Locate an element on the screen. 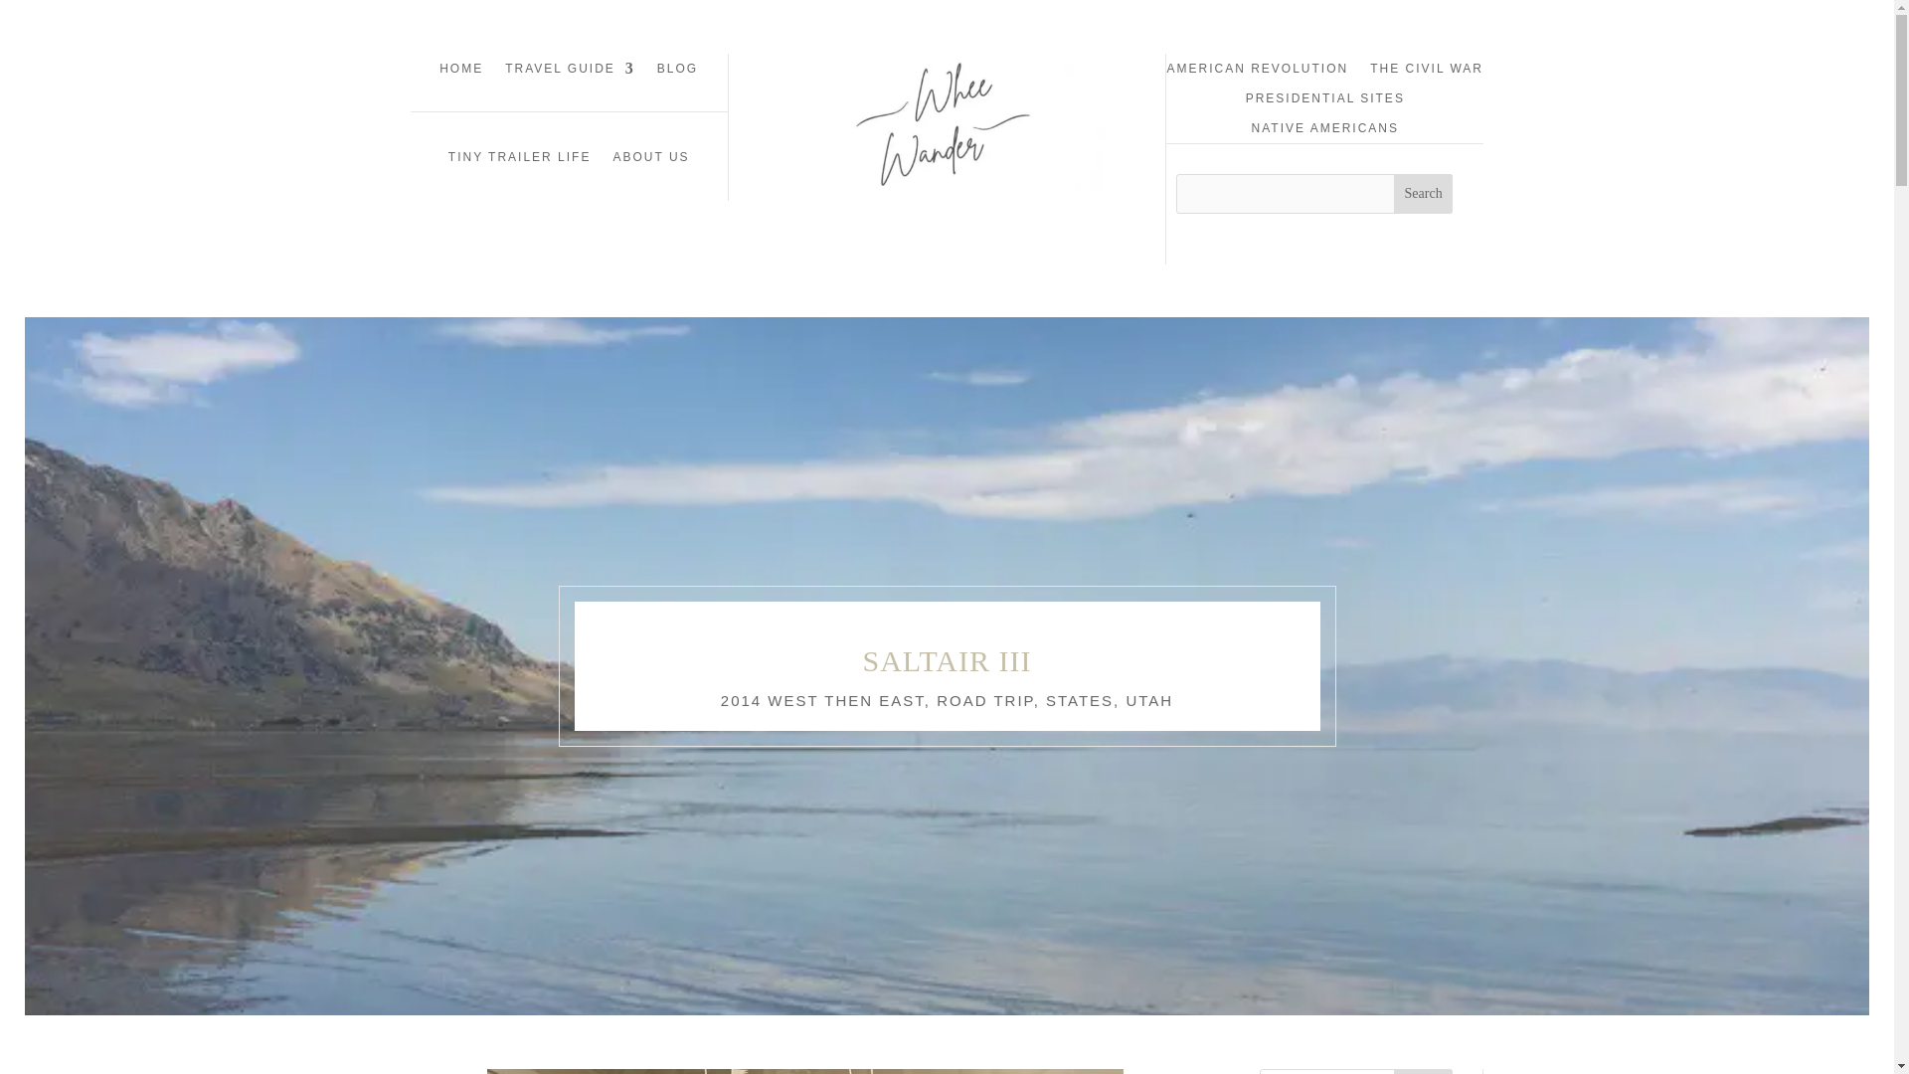 The image size is (1909, 1074). TRAVEL GUIDE is located at coordinates (571, 72).